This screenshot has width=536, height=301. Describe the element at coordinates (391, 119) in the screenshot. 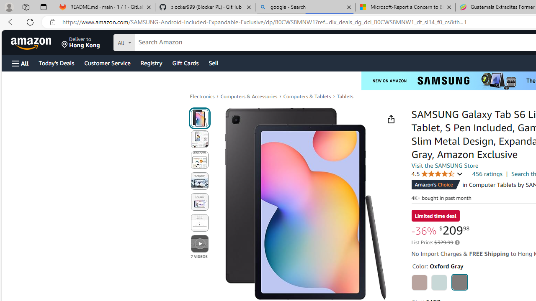

I see `Share` at that location.